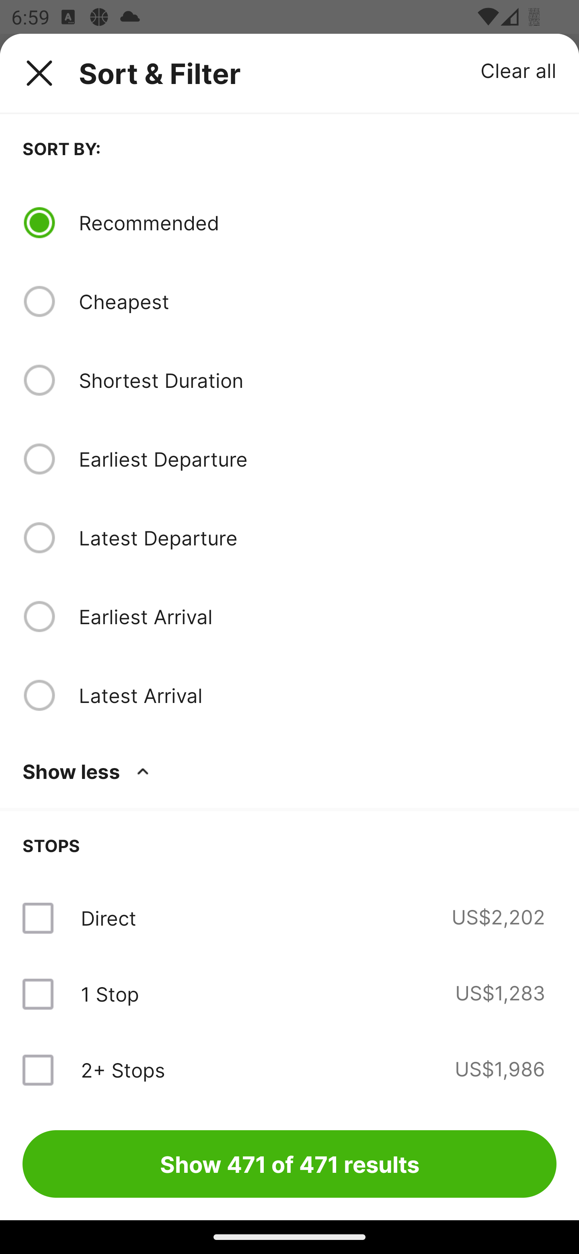 Image resolution: width=579 pixels, height=1254 pixels. What do you see at coordinates (317, 222) in the screenshot?
I see `Recommended ` at bounding box center [317, 222].